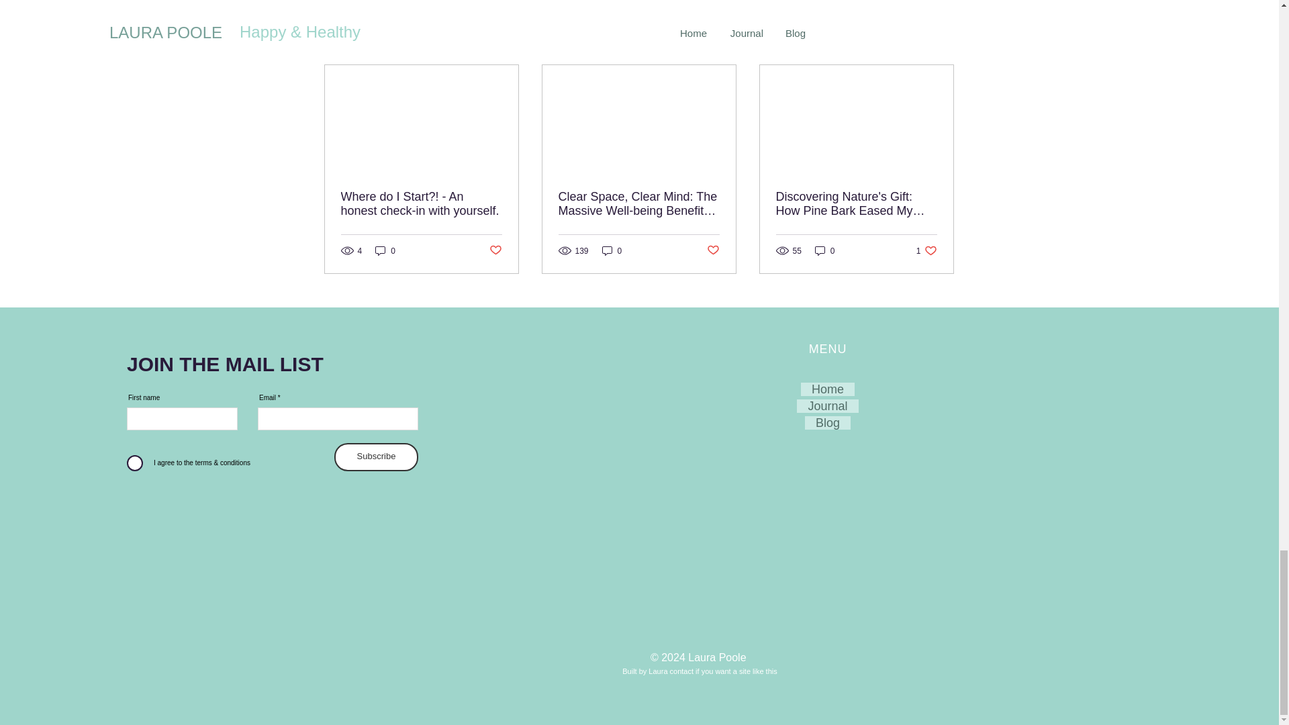 The height and width of the screenshot is (725, 1289). Describe the element at coordinates (713, 250) in the screenshot. I see `Journal` at that location.